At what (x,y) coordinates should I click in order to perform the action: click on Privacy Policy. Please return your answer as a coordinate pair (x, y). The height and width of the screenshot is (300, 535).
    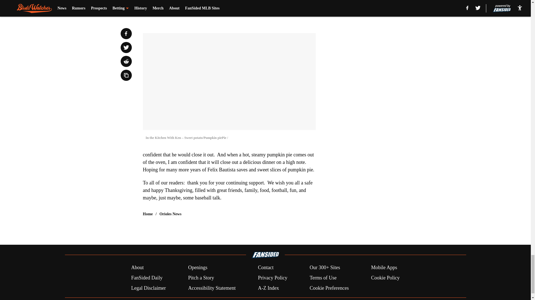
    Looking at the image, I should click on (273, 278).